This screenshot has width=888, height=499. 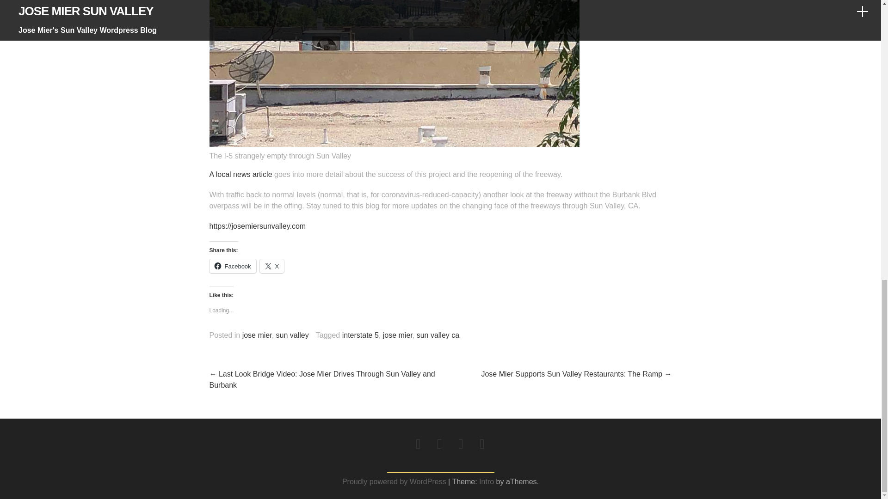 I want to click on A local news article, so click(x=240, y=174).